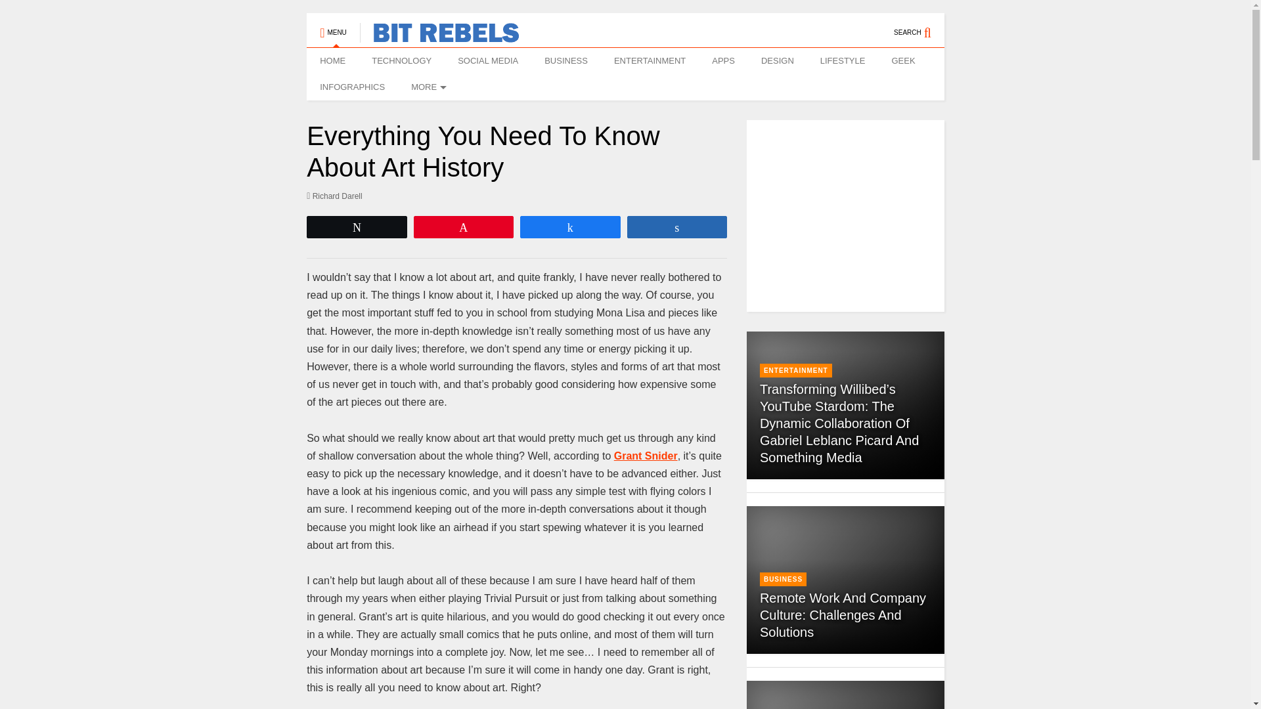 The image size is (1261, 709). I want to click on LIFESTYLE, so click(843, 61).